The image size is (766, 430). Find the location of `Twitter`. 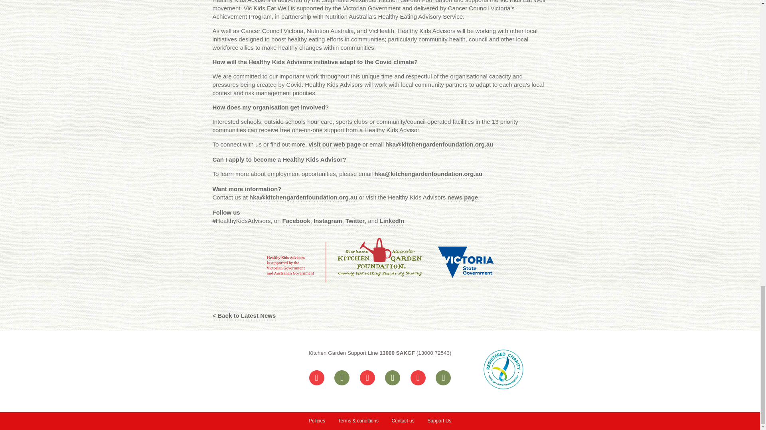

Twitter is located at coordinates (355, 221).